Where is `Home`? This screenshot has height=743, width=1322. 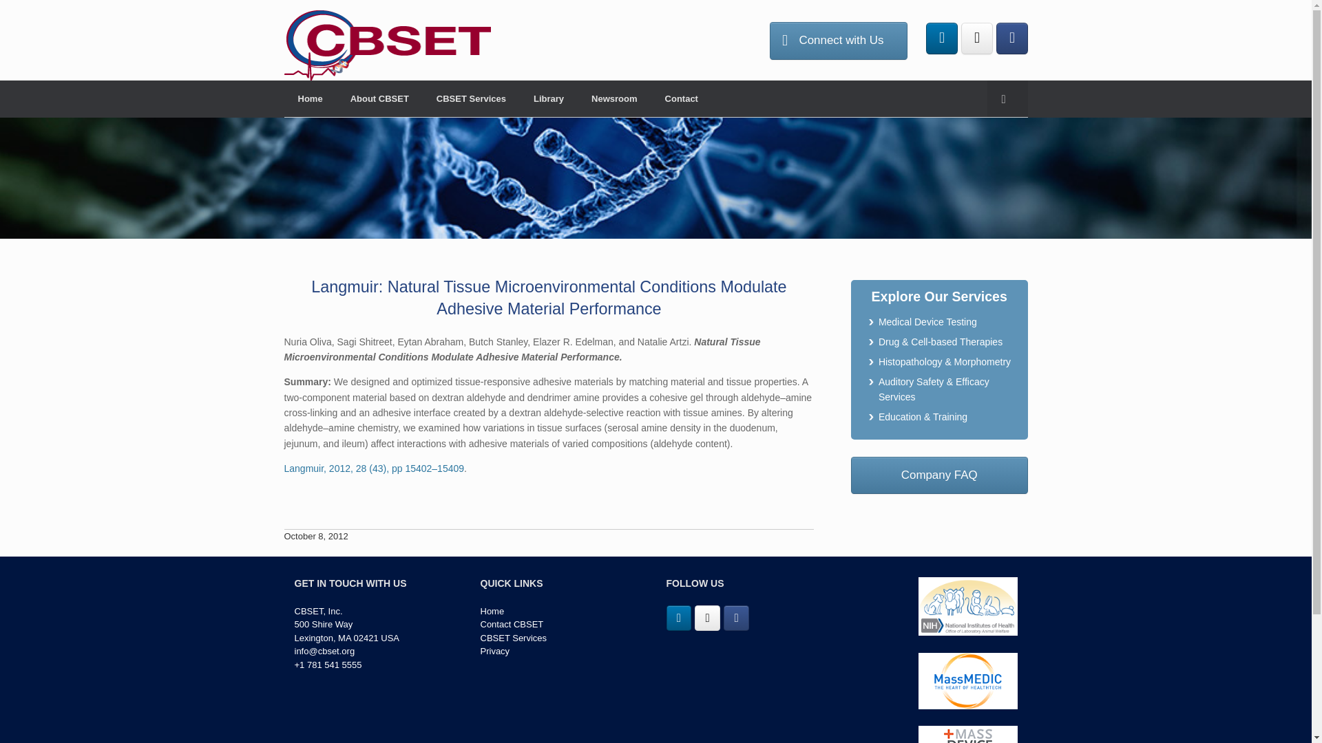
Home is located at coordinates (310, 98).